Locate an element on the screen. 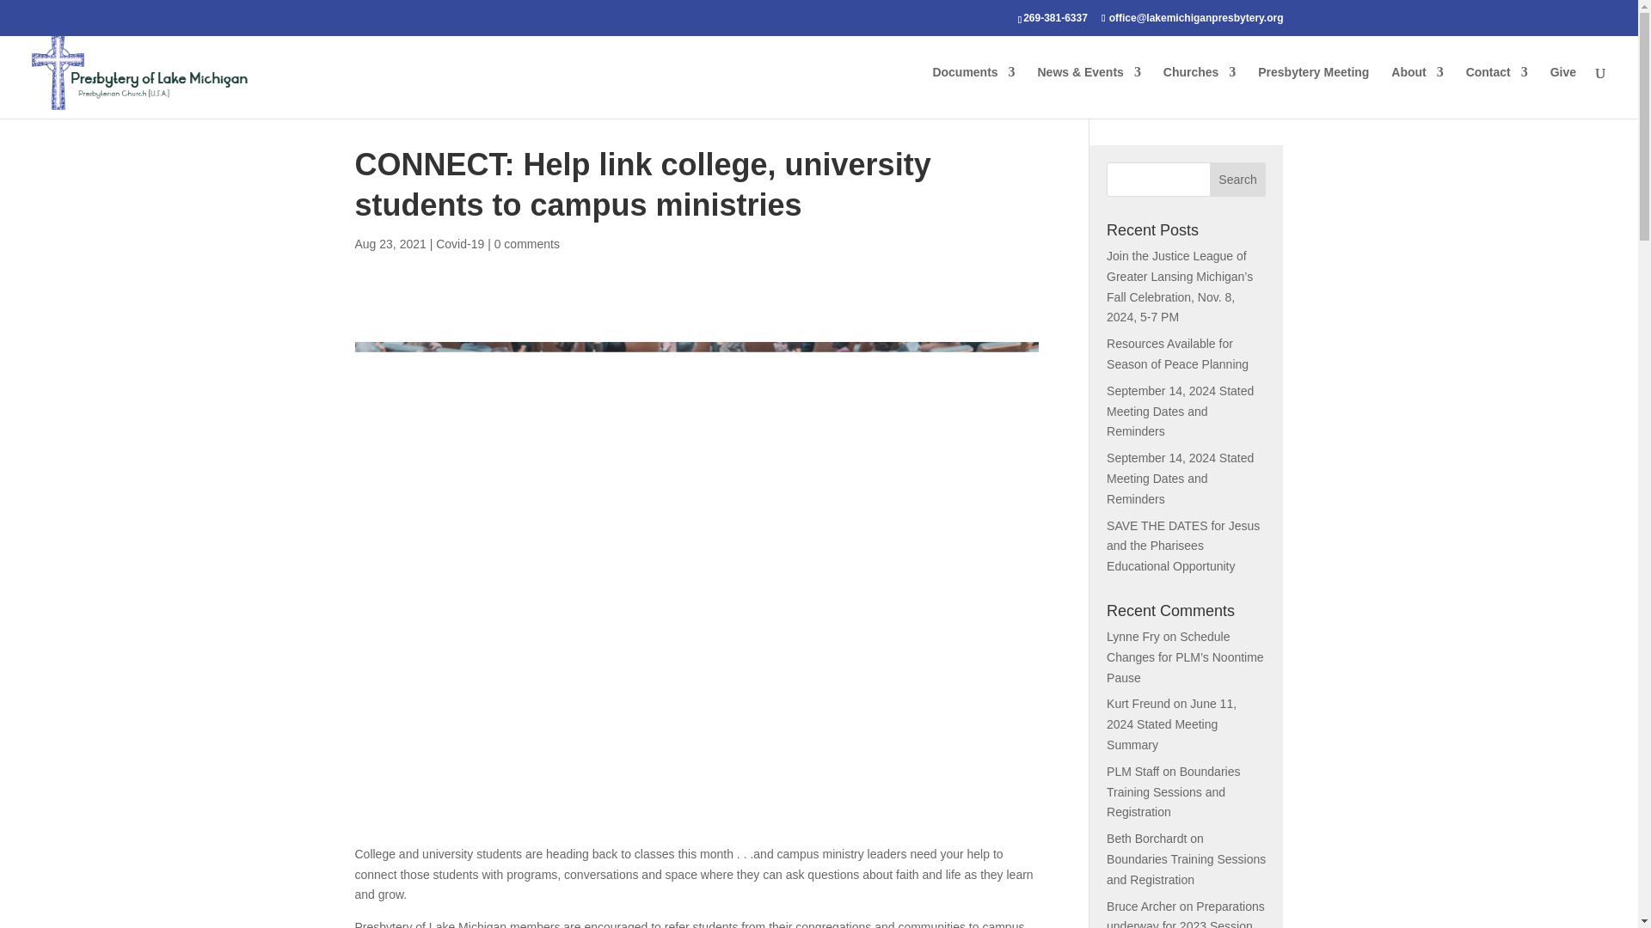  Contact is located at coordinates (1496, 92).